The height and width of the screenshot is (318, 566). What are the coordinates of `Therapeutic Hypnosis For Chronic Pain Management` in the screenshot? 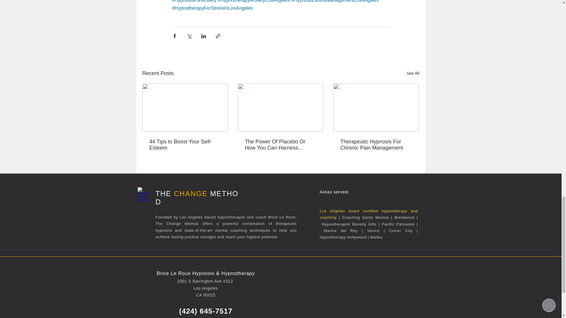 It's located at (376, 145).